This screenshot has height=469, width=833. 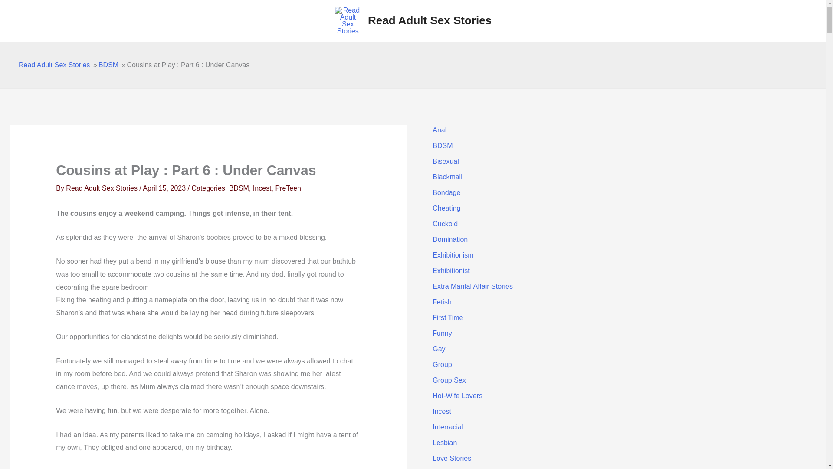 What do you see at coordinates (442, 146) in the screenshot?
I see `BDSM` at bounding box center [442, 146].